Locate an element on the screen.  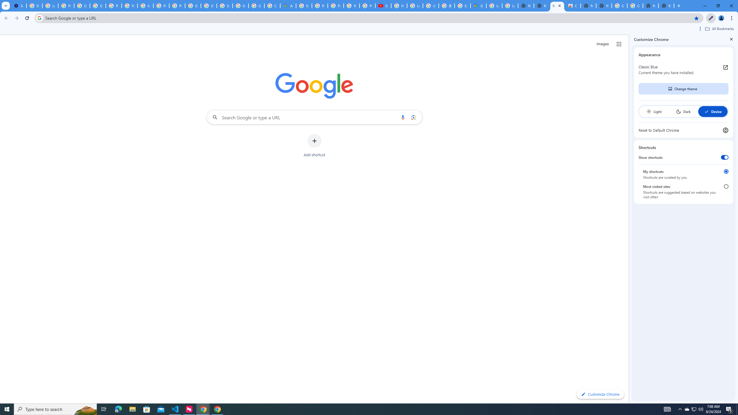
YouTube is located at coordinates (351, 6).